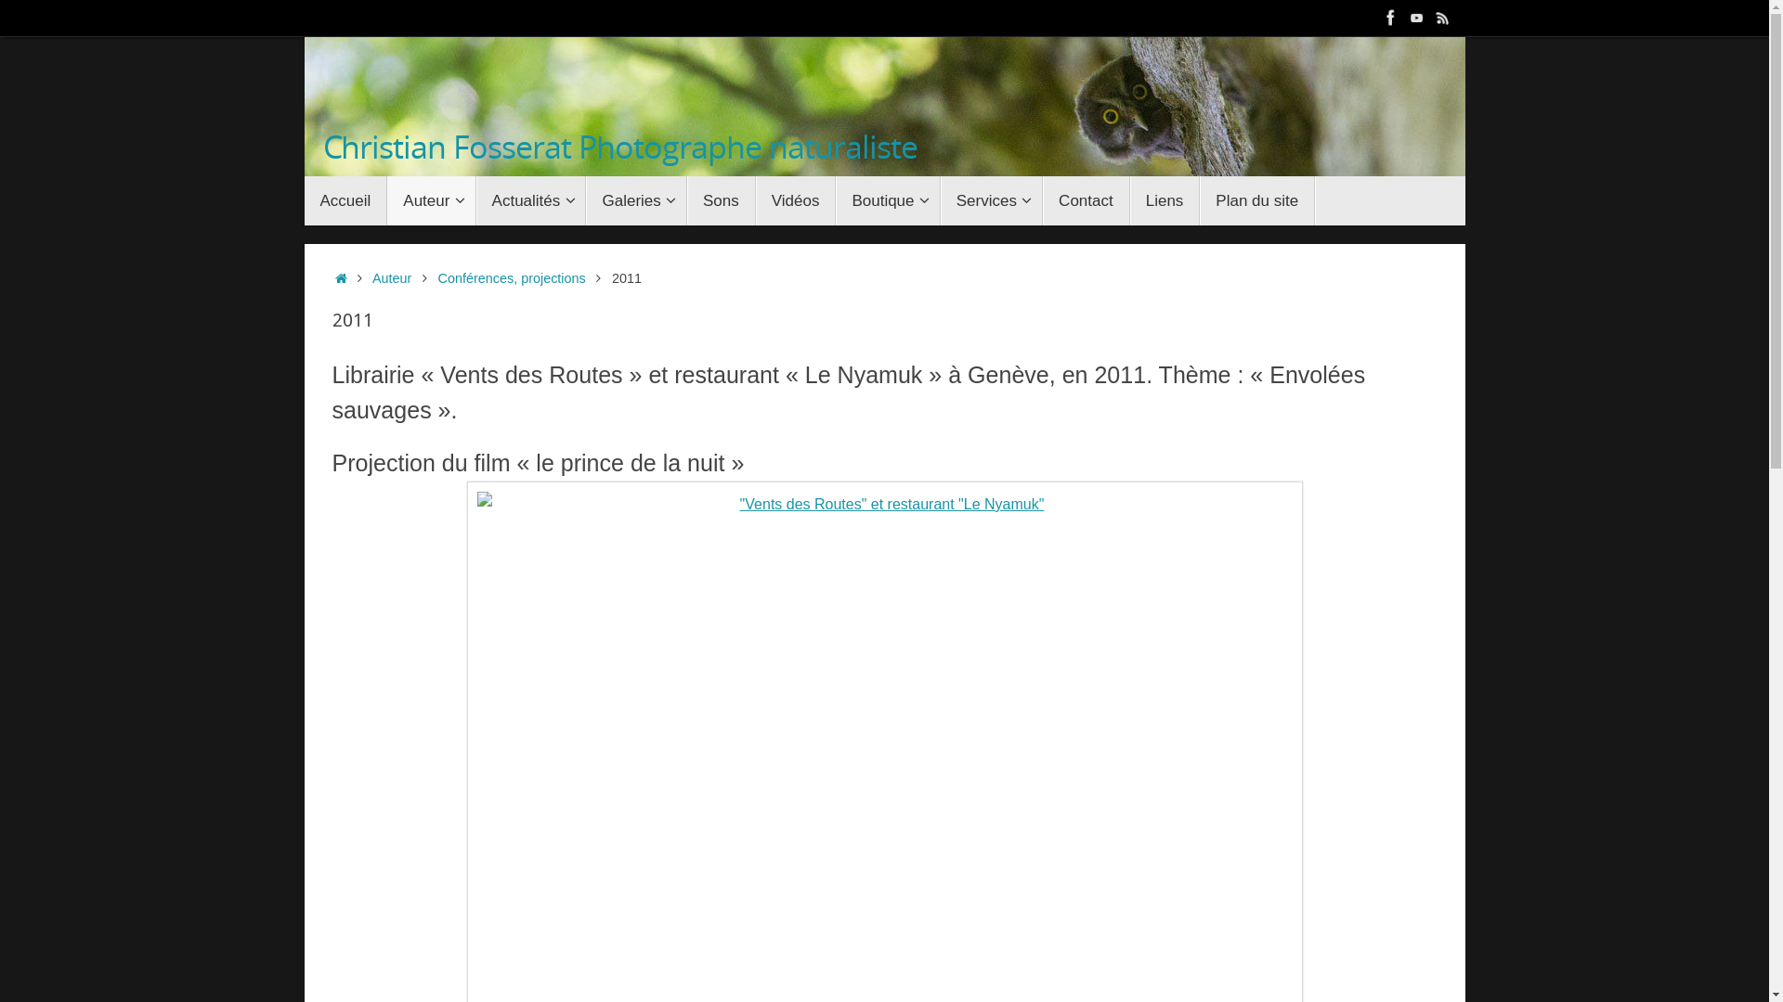 This screenshot has width=1783, height=1002. Describe the element at coordinates (1391, 18) in the screenshot. I see `Facebook` at that location.